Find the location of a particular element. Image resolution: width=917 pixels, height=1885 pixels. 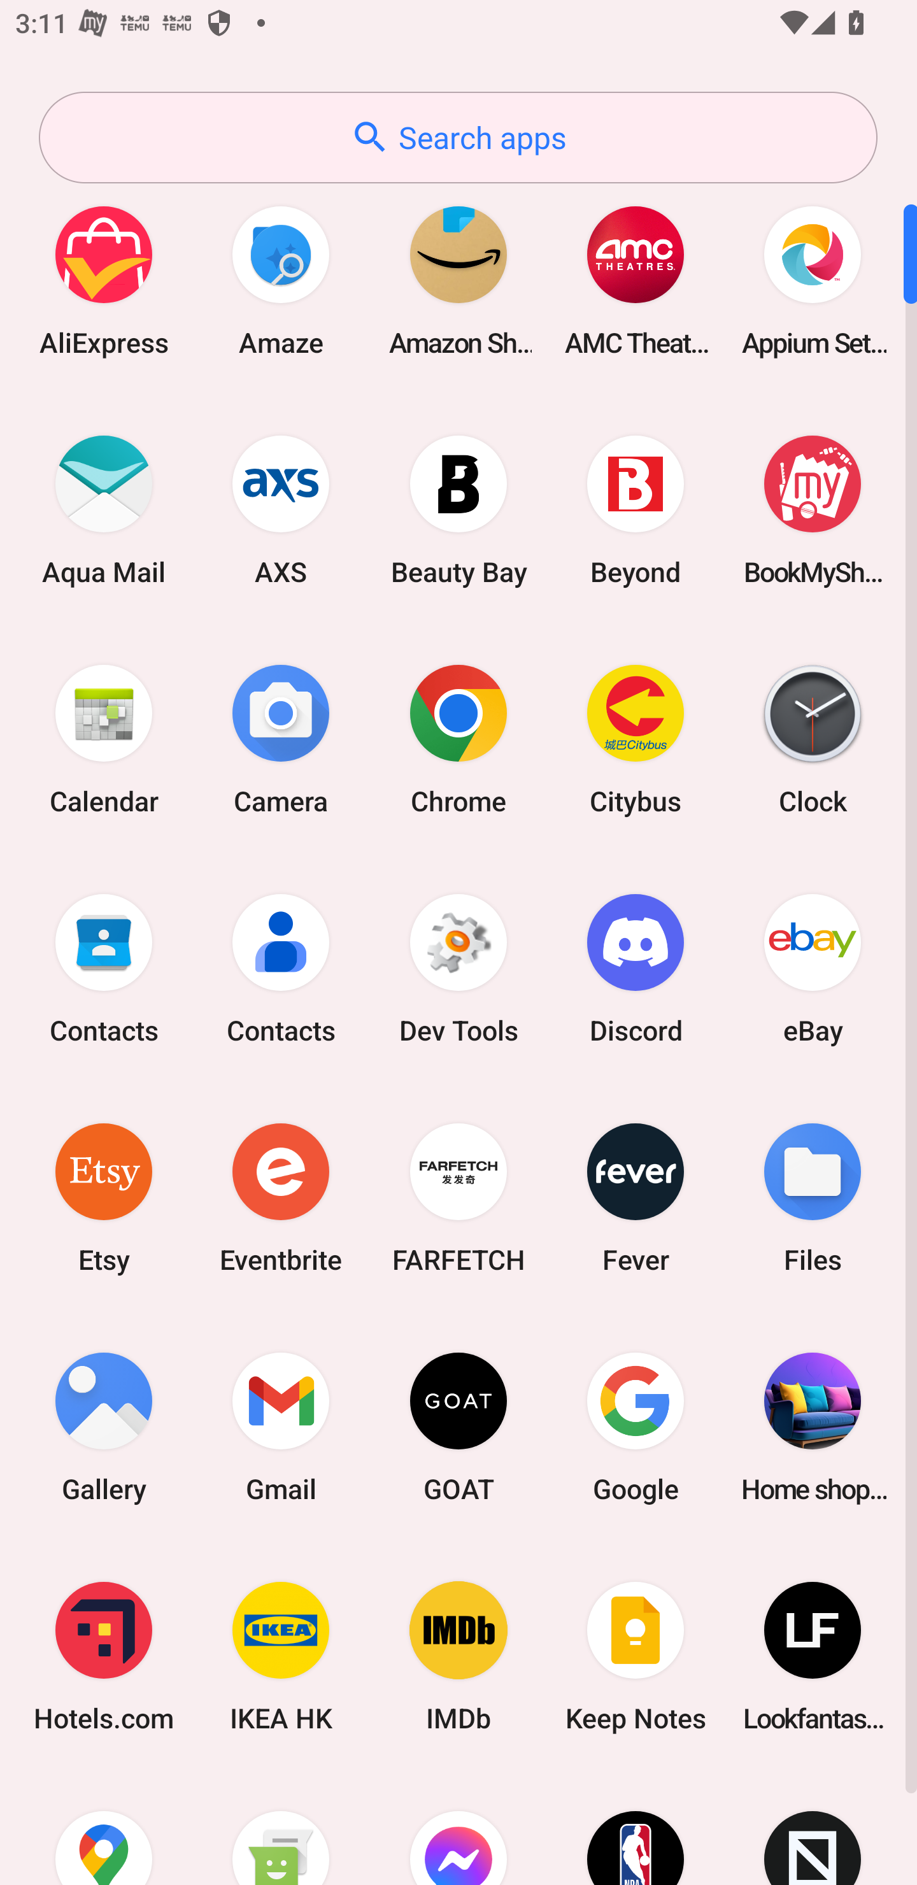

Amaze is located at coordinates (281, 280).